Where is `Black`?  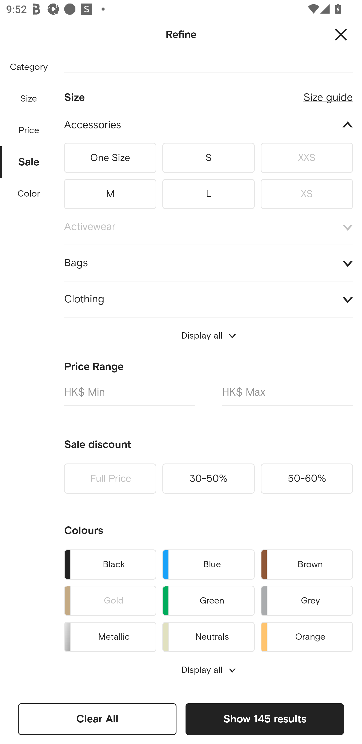
Black is located at coordinates (110, 564).